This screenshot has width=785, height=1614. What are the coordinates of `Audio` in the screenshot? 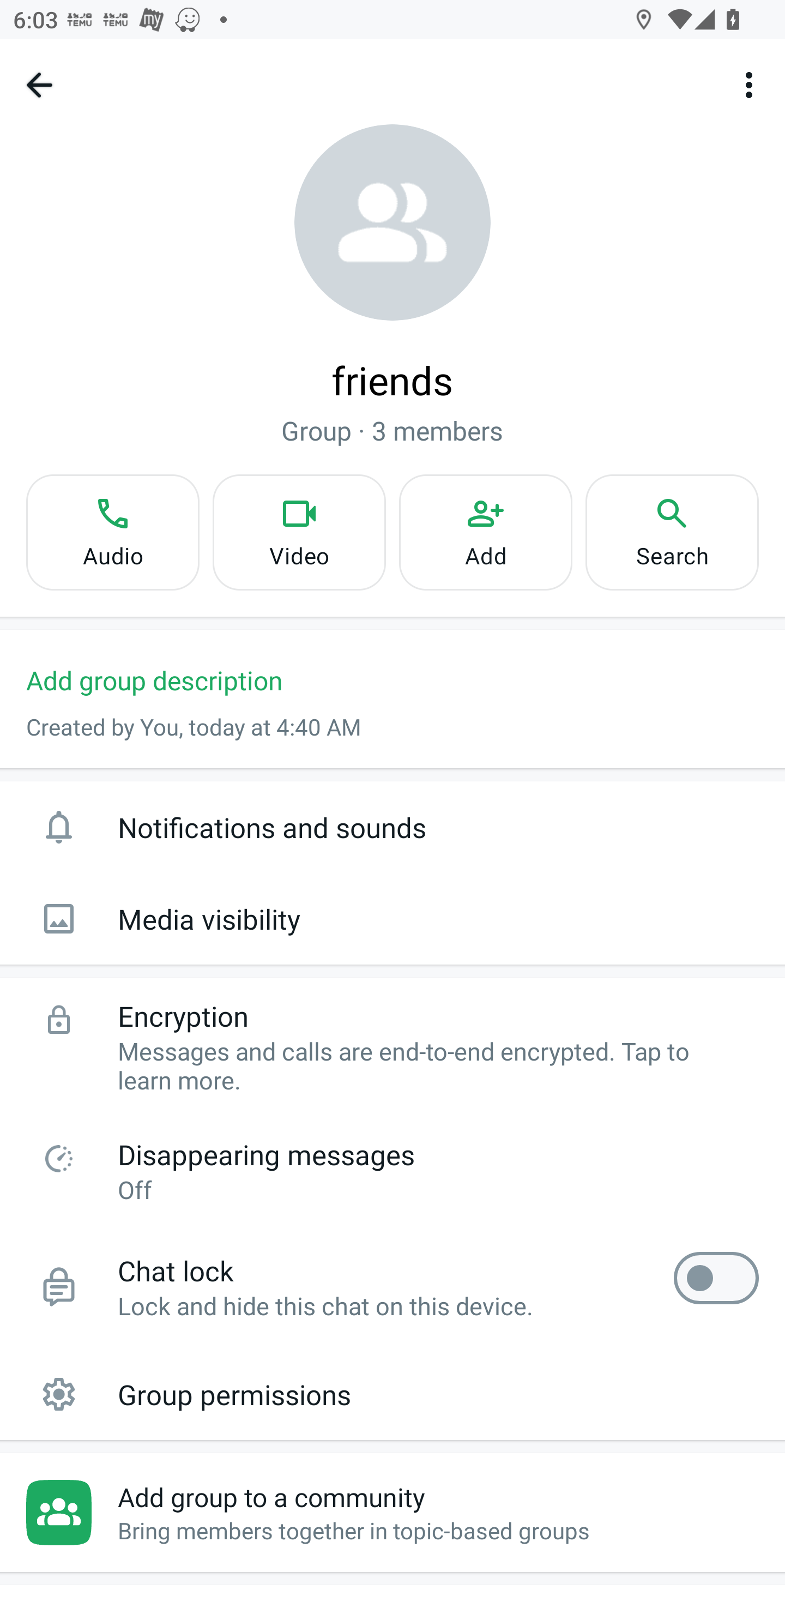 It's located at (112, 532).